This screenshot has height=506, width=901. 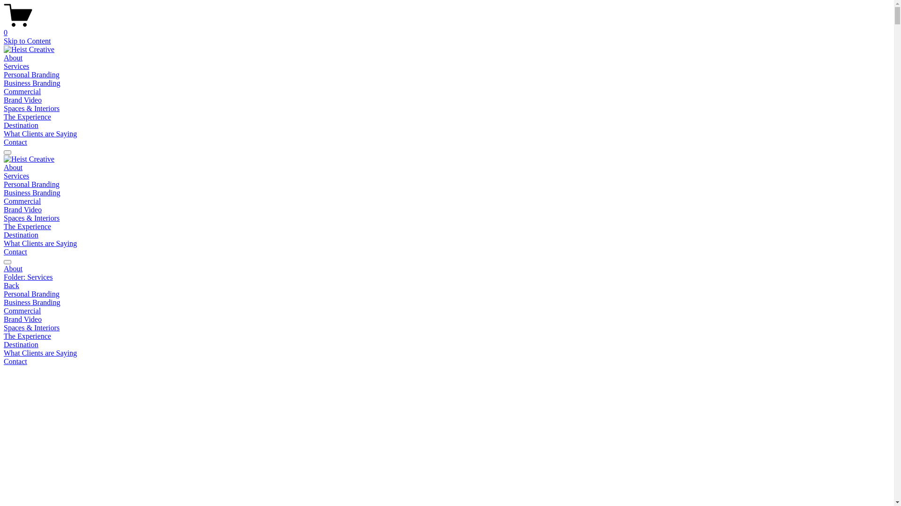 What do you see at coordinates (23, 91) in the screenshot?
I see `Commercial` at bounding box center [23, 91].